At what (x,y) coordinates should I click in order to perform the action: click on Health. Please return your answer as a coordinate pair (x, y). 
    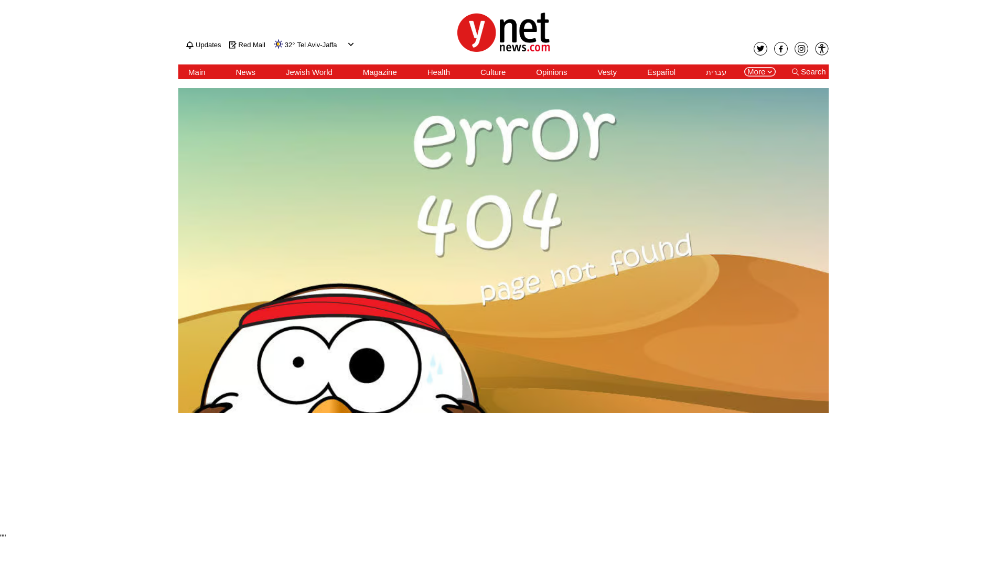
    Looking at the image, I should click on (438, 72).